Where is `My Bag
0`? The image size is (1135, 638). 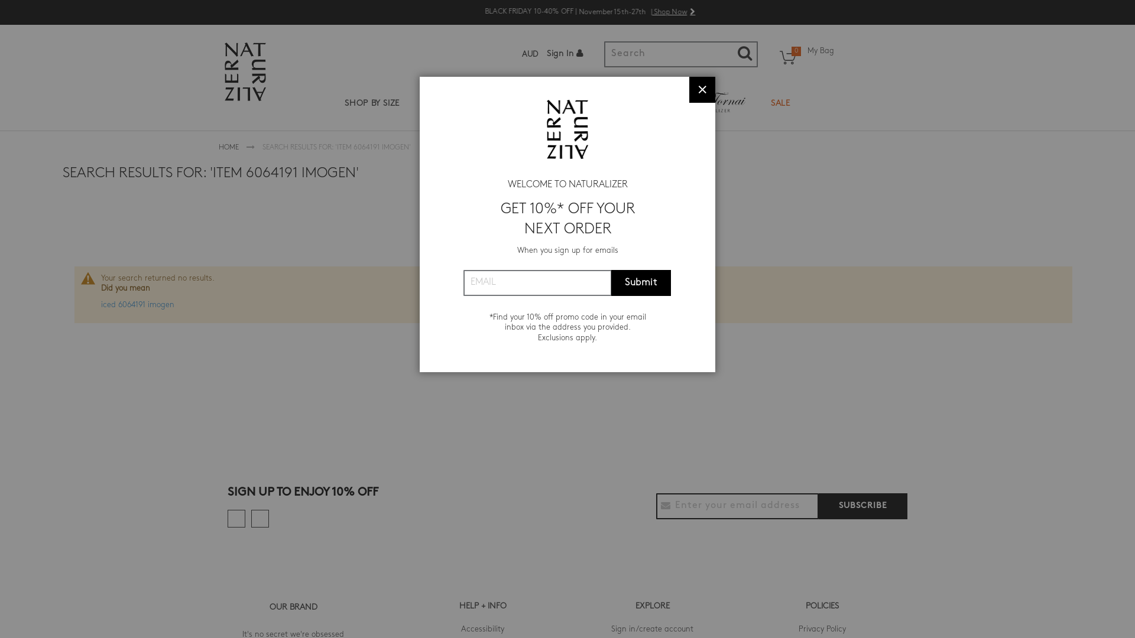 My Bag
0 is located at coordinates (805, 63).